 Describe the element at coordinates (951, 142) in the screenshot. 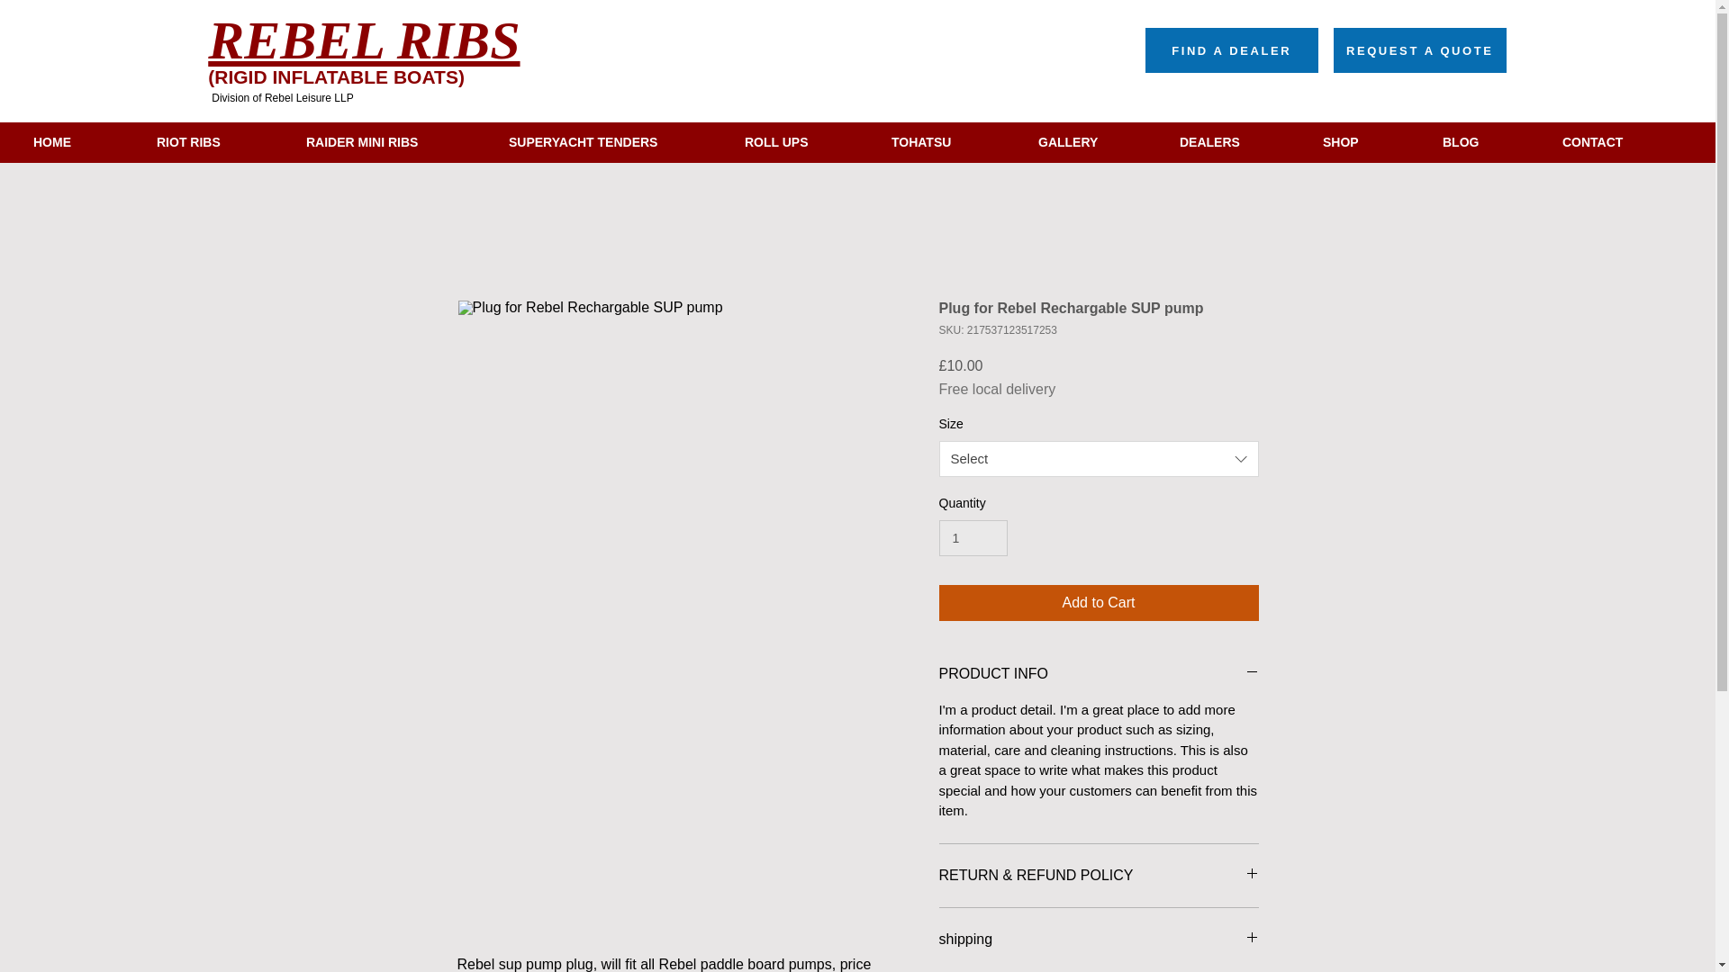

I see `TOHATSU` at that location.